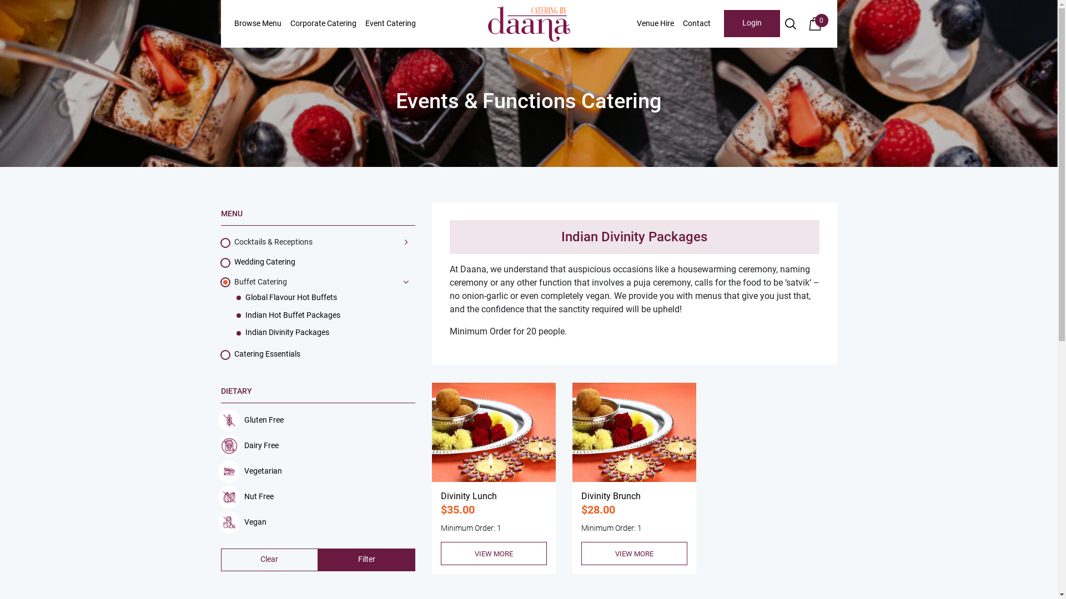 Image resolution: width=1066 pixels, height=599 pixels. What do you see at coordinates (815, 24) in the screenshot?
I see `Cart
0
Number of items in your cart:` at bounding box center [815, 24].